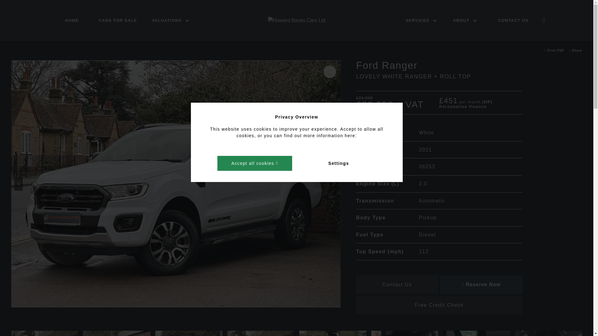 This screenshot has height=336, width=598. What do you see at coordinates (172, 21) in the screenshot?
I see `Valuations` at bounding box center [172, 21].